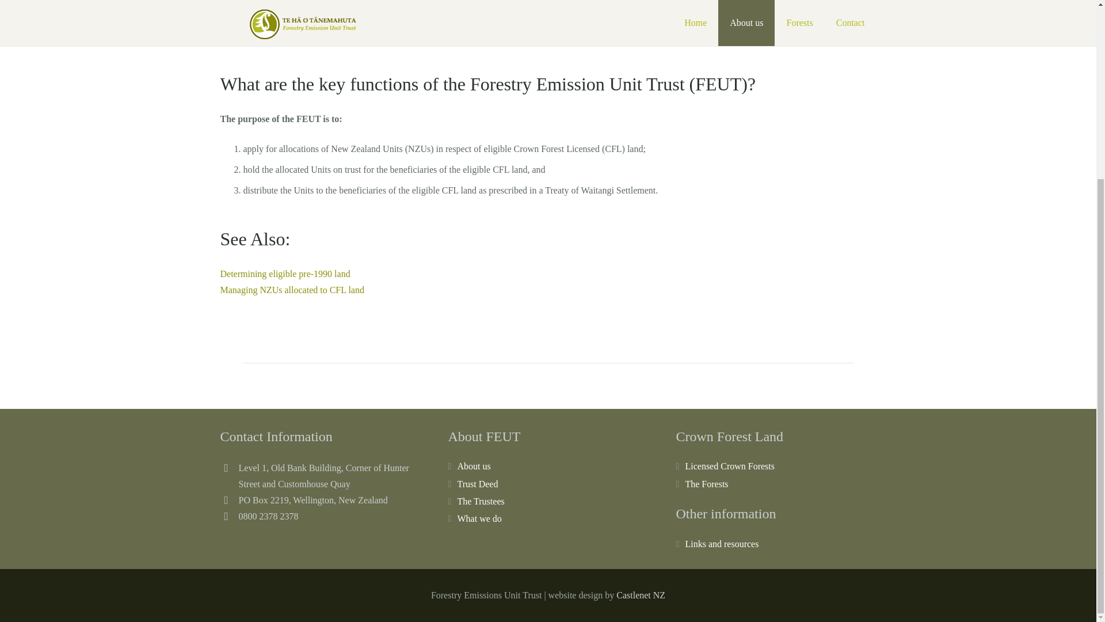 Image resolution: width=1105 pixels, height=622 pixels. Describe the element at coordinates (291, 289) in the screenshot. I see `Managing NZUs allocated to CFL land` at that location.